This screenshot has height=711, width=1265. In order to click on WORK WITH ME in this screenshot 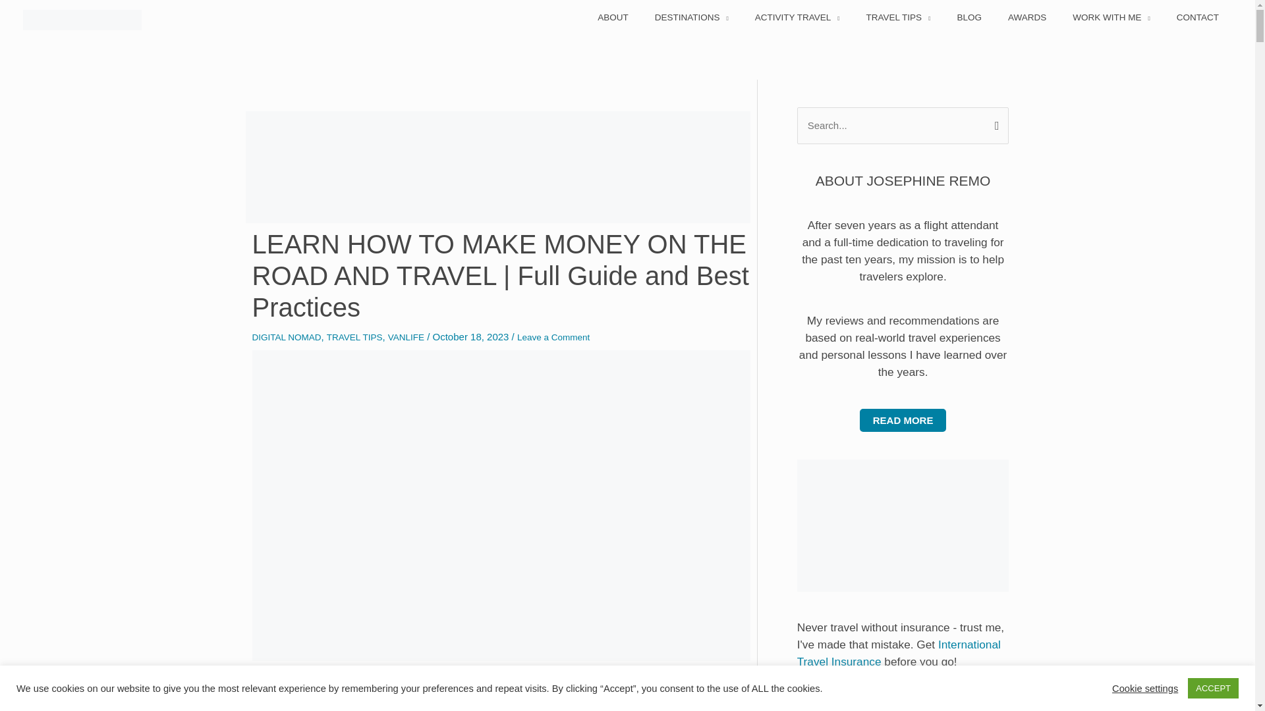, I will do `click(1111, 18)`.